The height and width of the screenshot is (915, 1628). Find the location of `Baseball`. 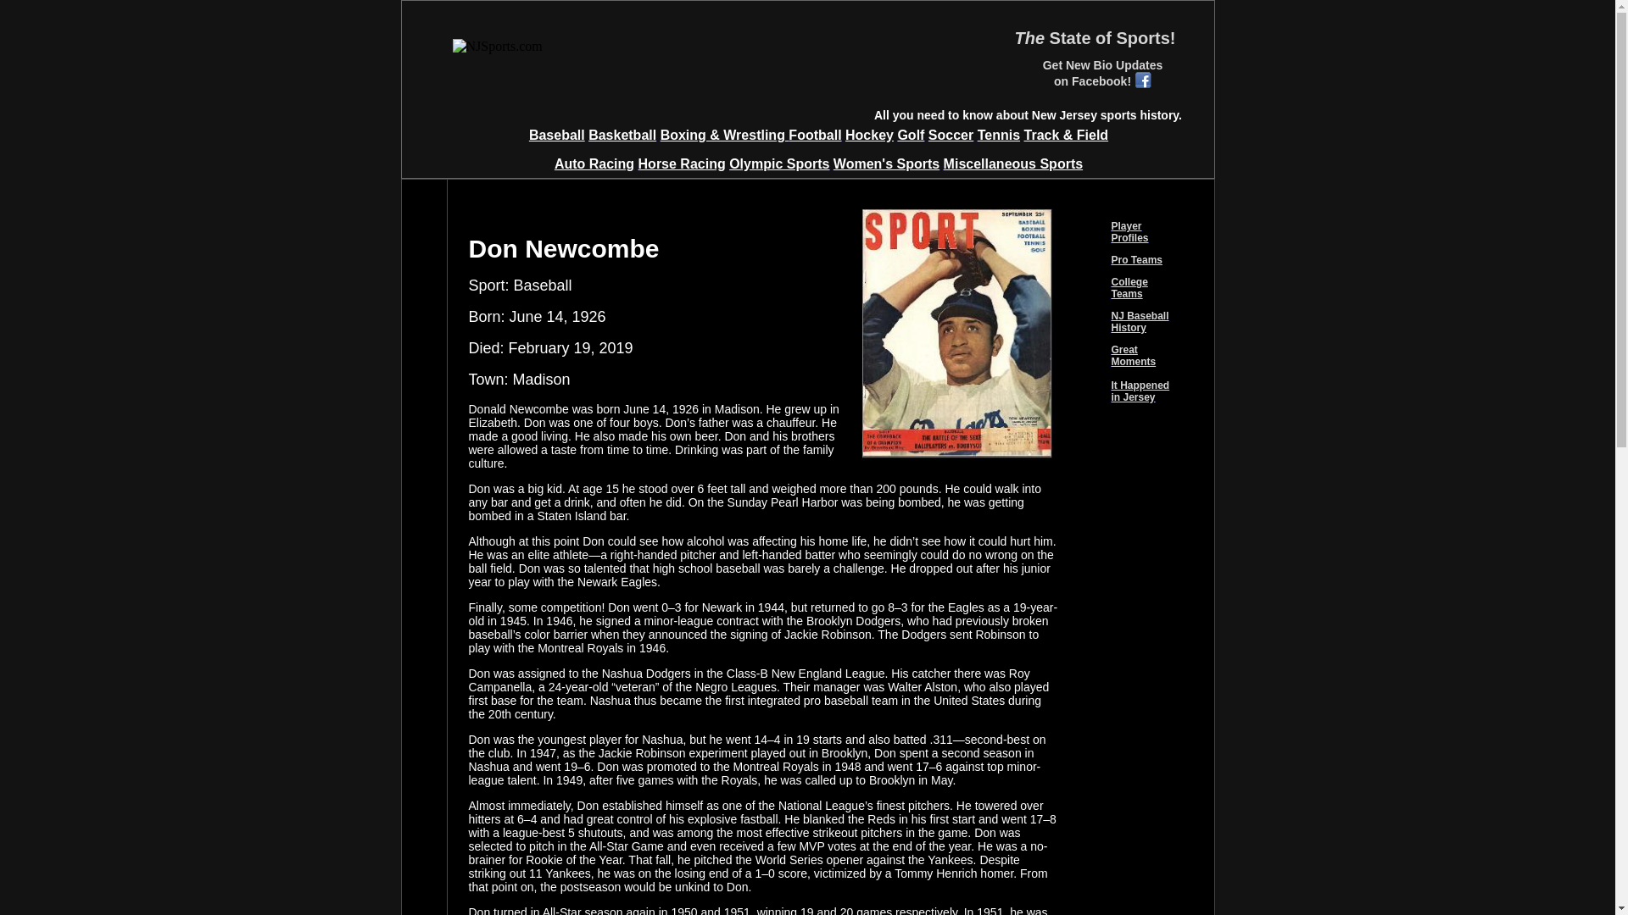

Baseball is located at coordinates (556, 136).